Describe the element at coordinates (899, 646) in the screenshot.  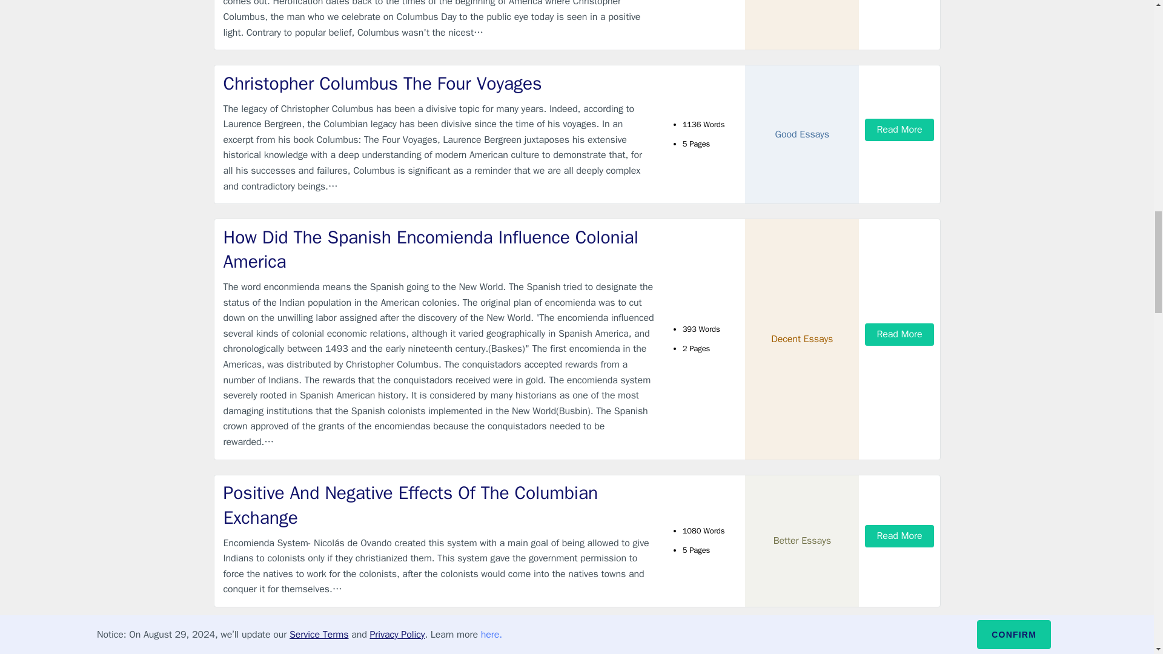
I see `Read More` at that location.